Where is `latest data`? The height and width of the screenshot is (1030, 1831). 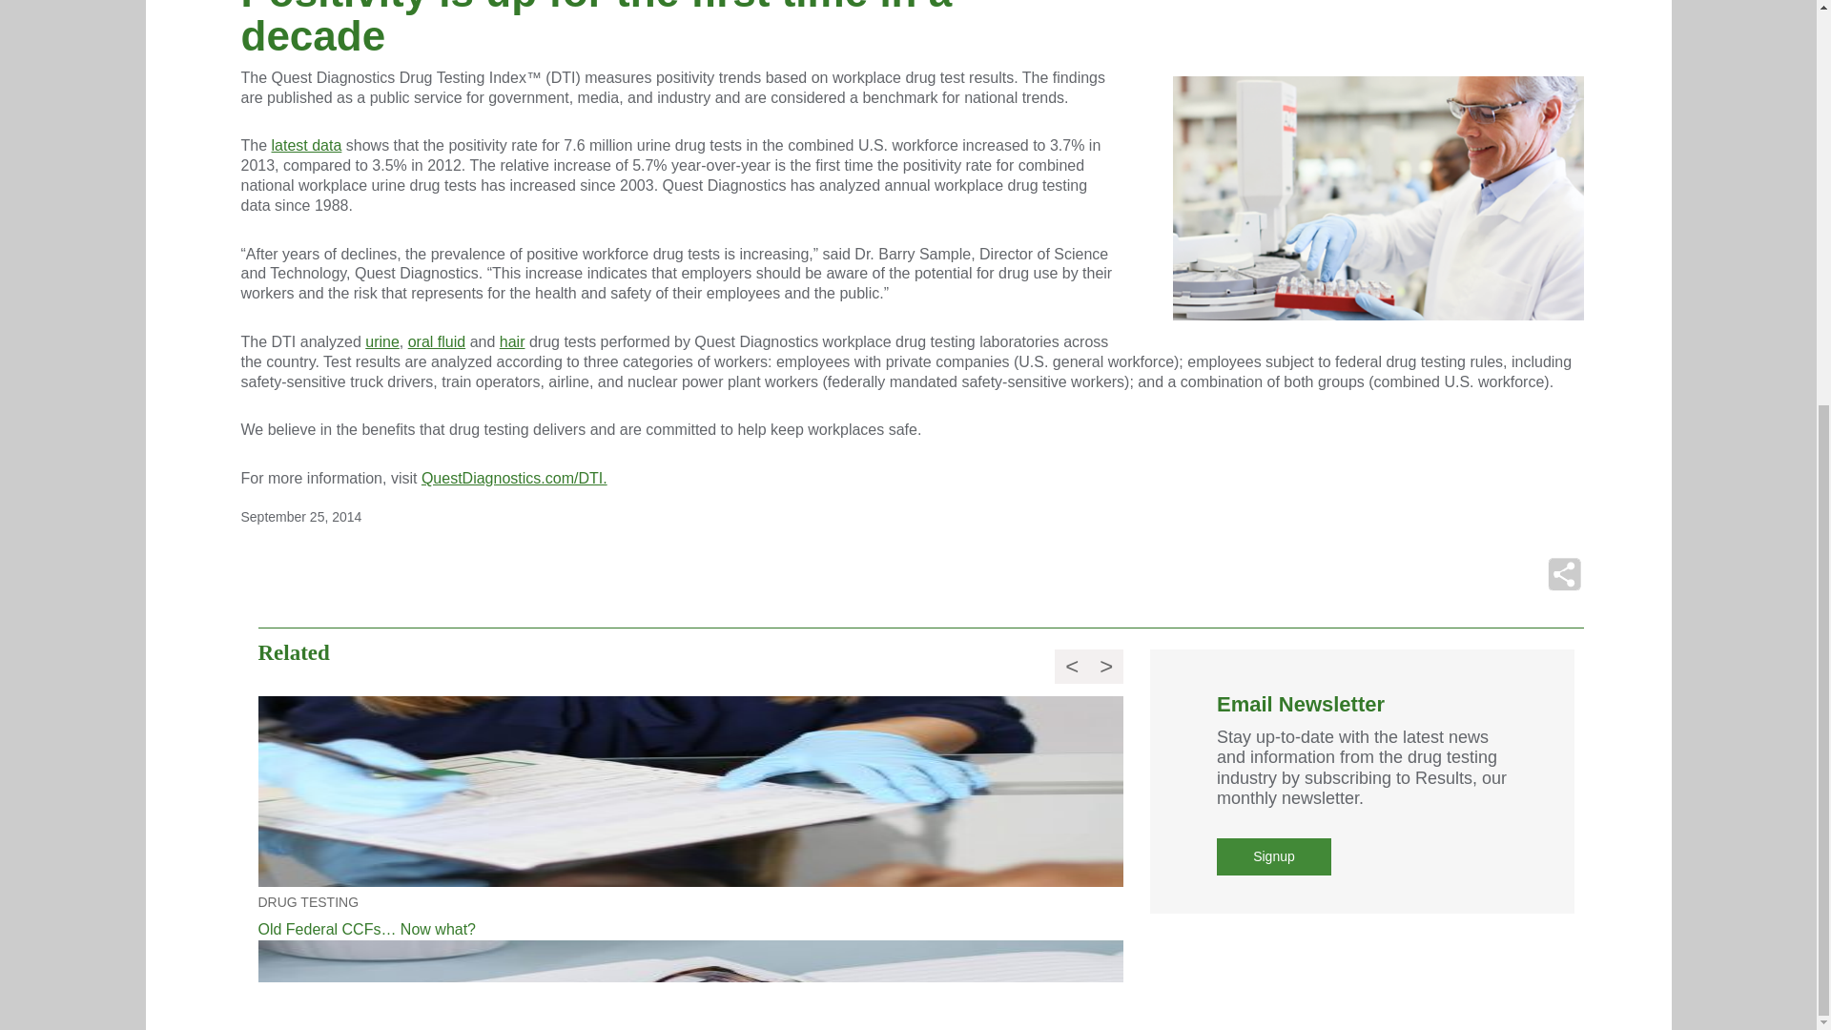
latest data is located at coordinates (307, 145).